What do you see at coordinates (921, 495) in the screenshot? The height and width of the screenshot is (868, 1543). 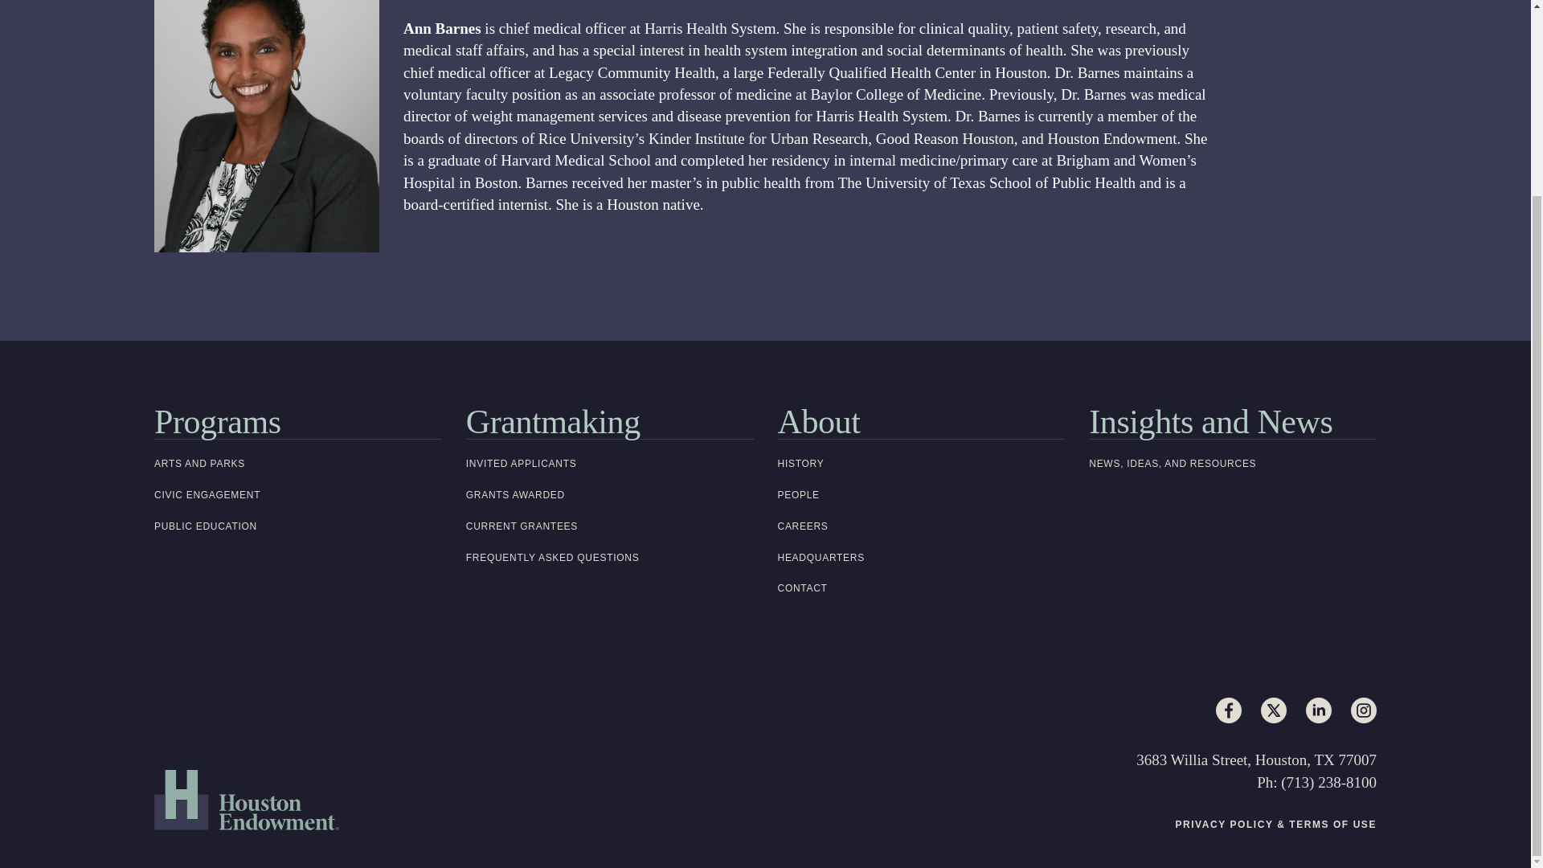 I see `PEOPLE` at bounding box center [921, 495].